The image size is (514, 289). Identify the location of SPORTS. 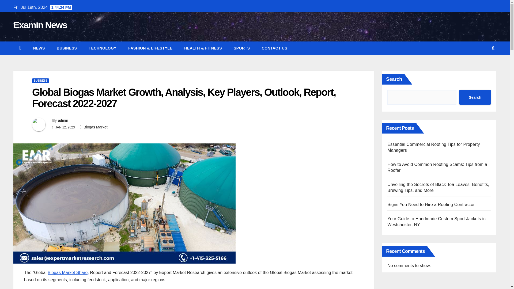
(242, 48).